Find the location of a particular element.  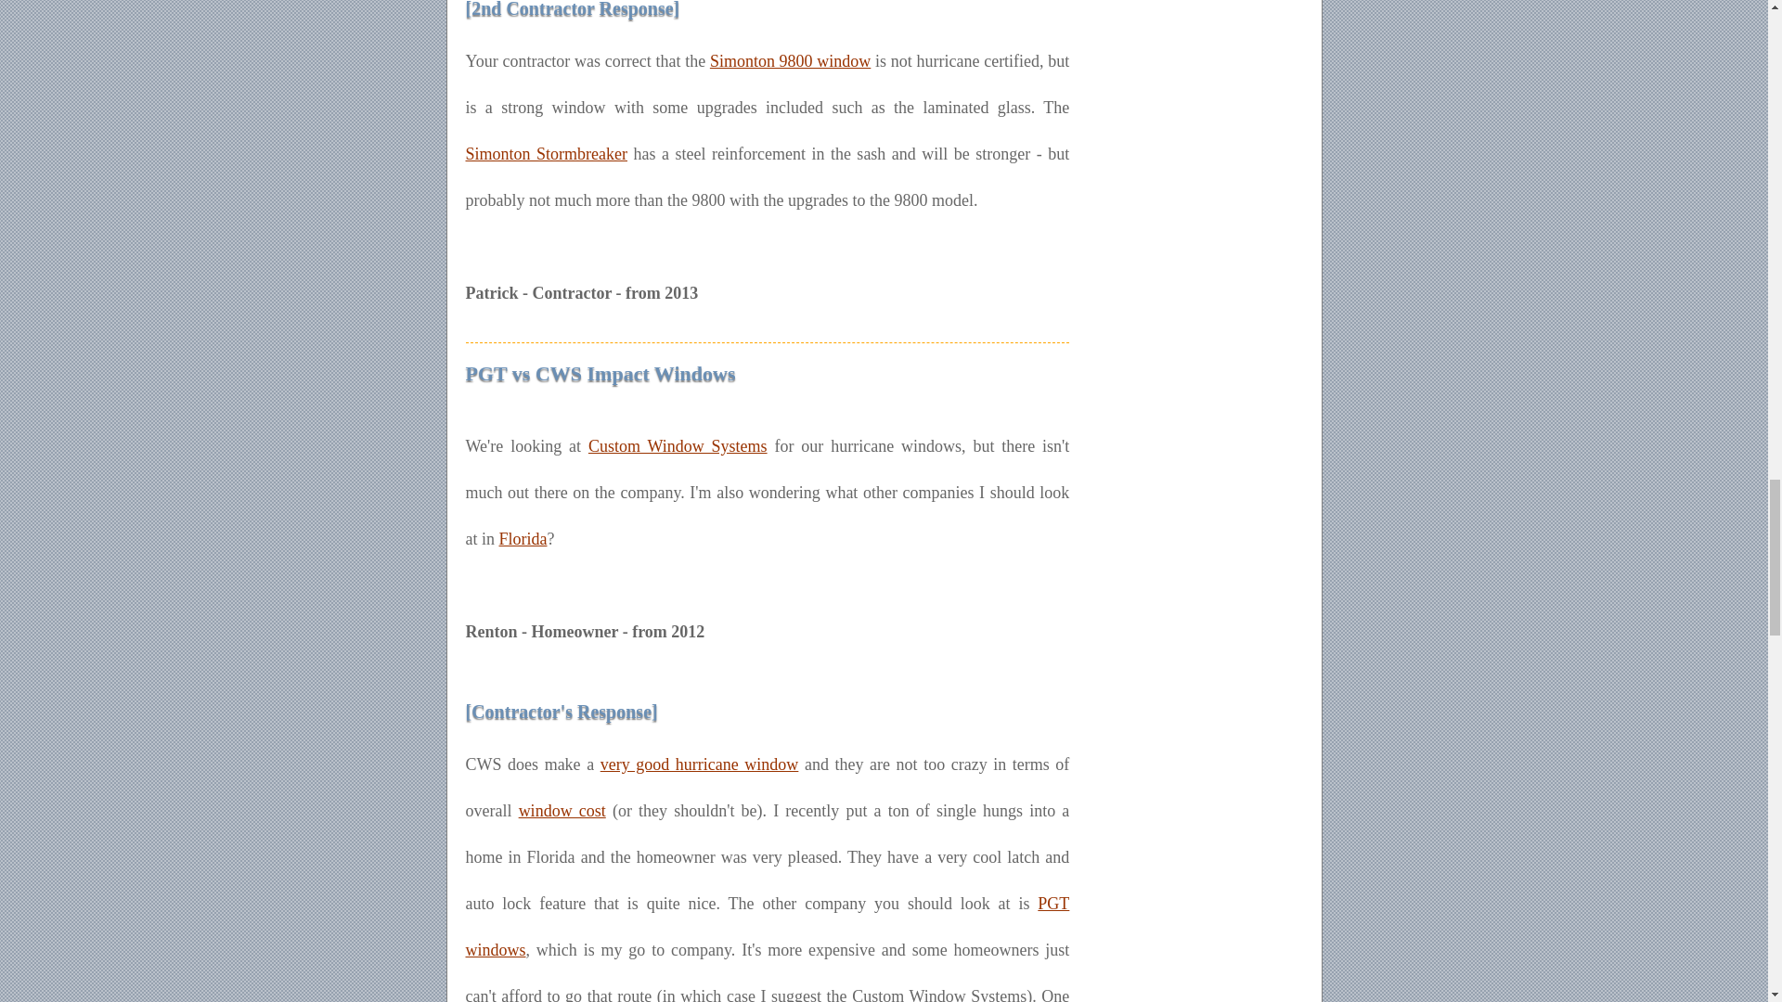

PGT windows is located at coordinates (768, 926).